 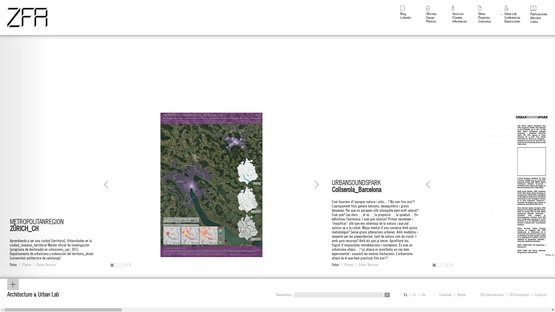 What do you see at coordinates (455, 18) in the screenshot?
I see `Clientes` at bounding box center [455, 18].